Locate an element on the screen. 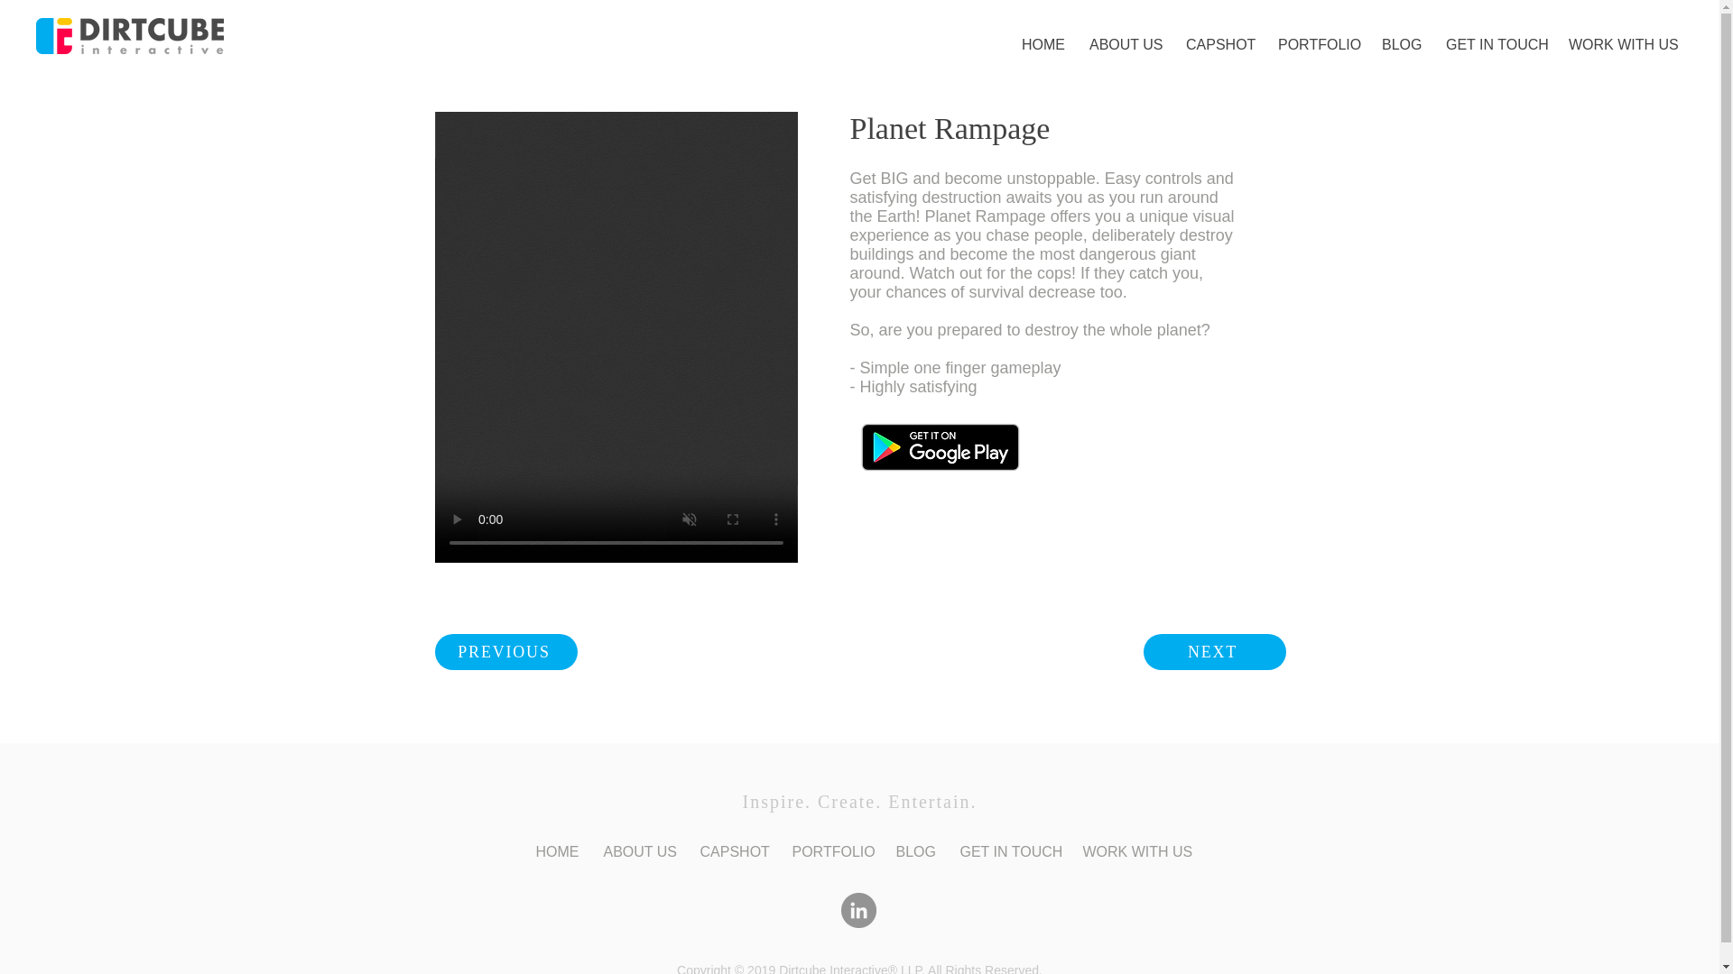  WORK WITH US is located at coordinates (1618, 44).